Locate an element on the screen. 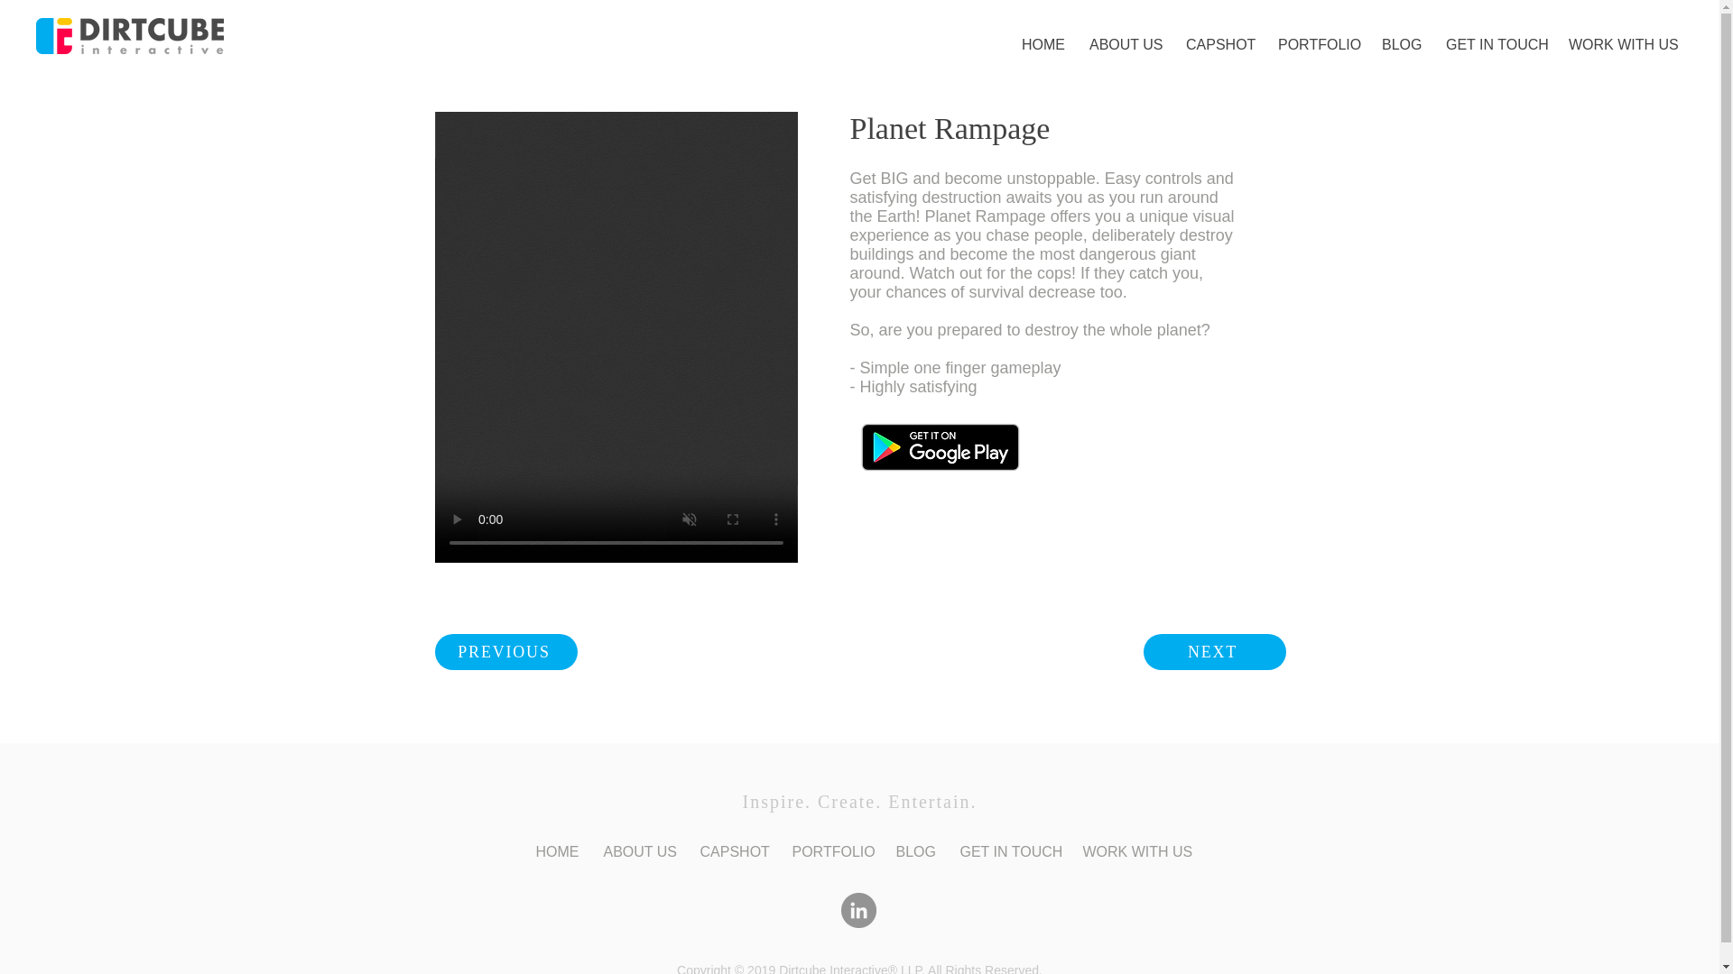  WORK WITH US is located at coordinates (1618, 44).